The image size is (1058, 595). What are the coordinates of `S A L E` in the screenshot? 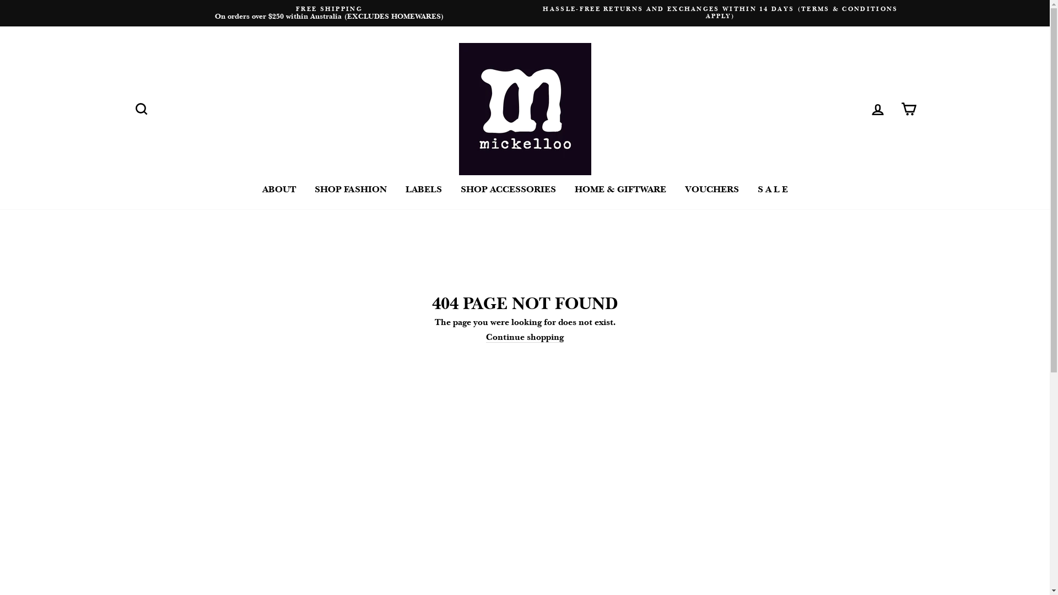 It's located at (773, 190).